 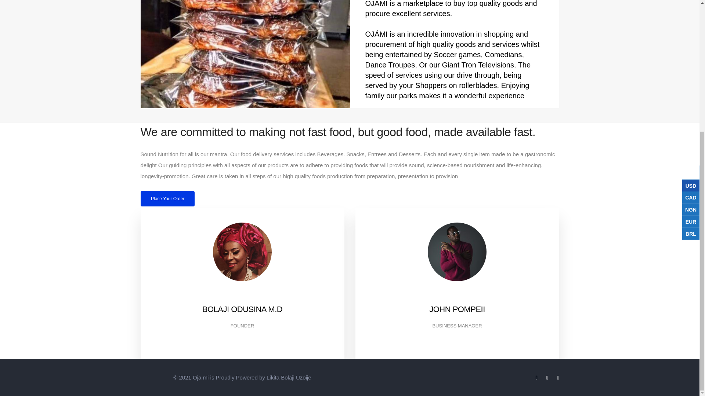 What do you see at coordinates (167, 198) in the screenshot?
I see `Place Your Order` at bounding box center [167, 198].